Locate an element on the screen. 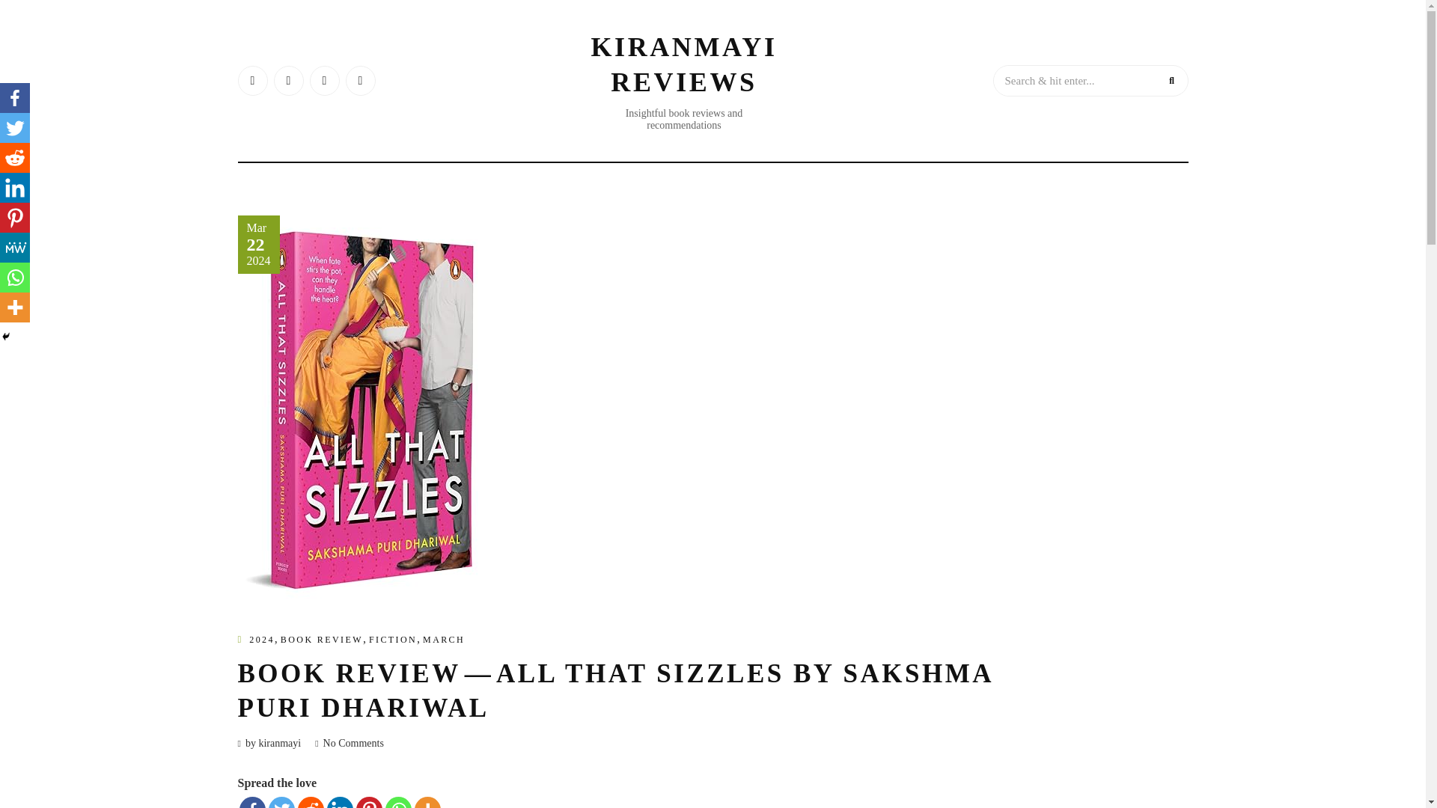 The height and width of the screenshot is (808, 1437). BOOK REVIEW is located at coordinates (322, 639).